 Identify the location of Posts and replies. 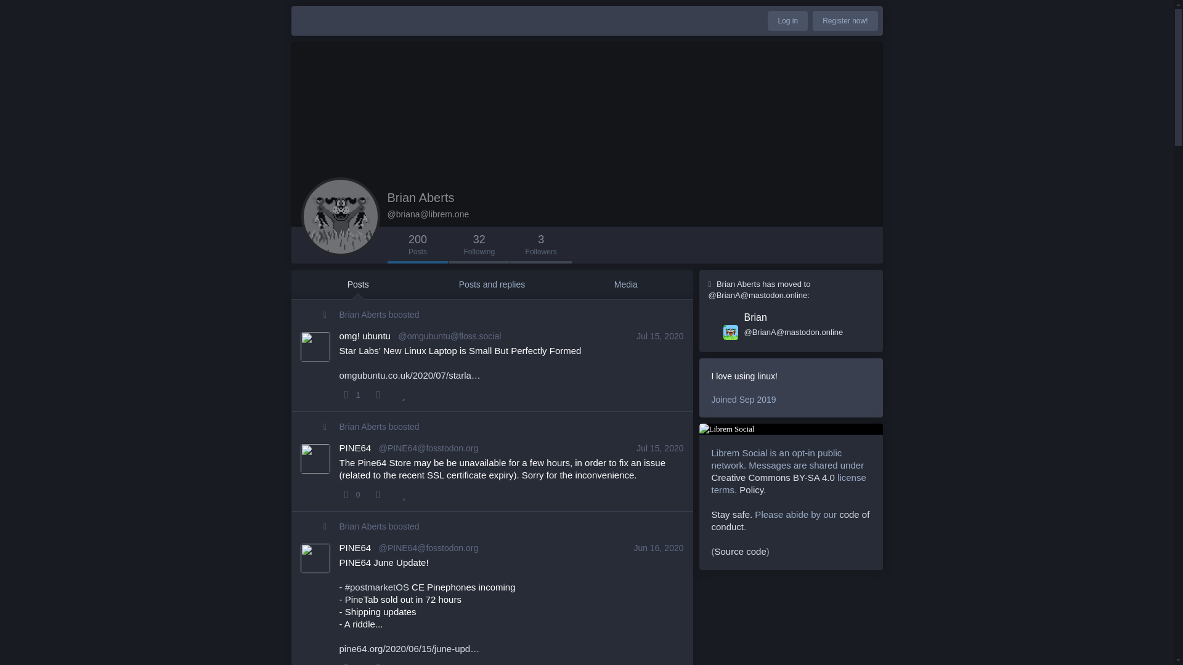
(659, 548).